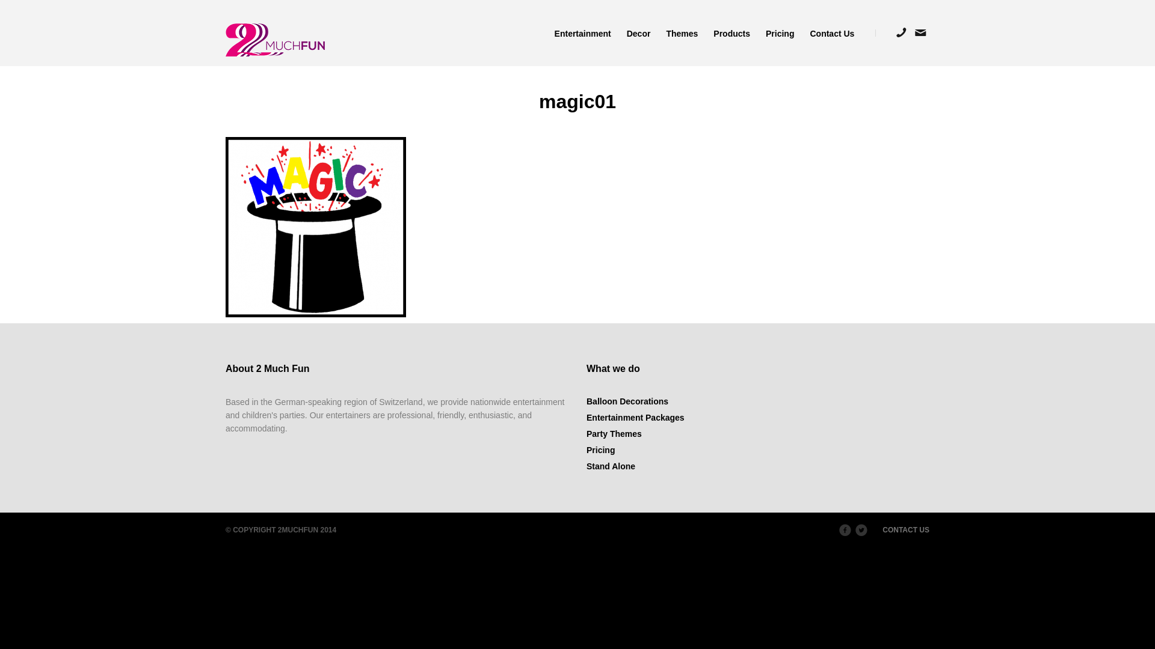  I want to click on Entertainment Packages, so click(635, 418).